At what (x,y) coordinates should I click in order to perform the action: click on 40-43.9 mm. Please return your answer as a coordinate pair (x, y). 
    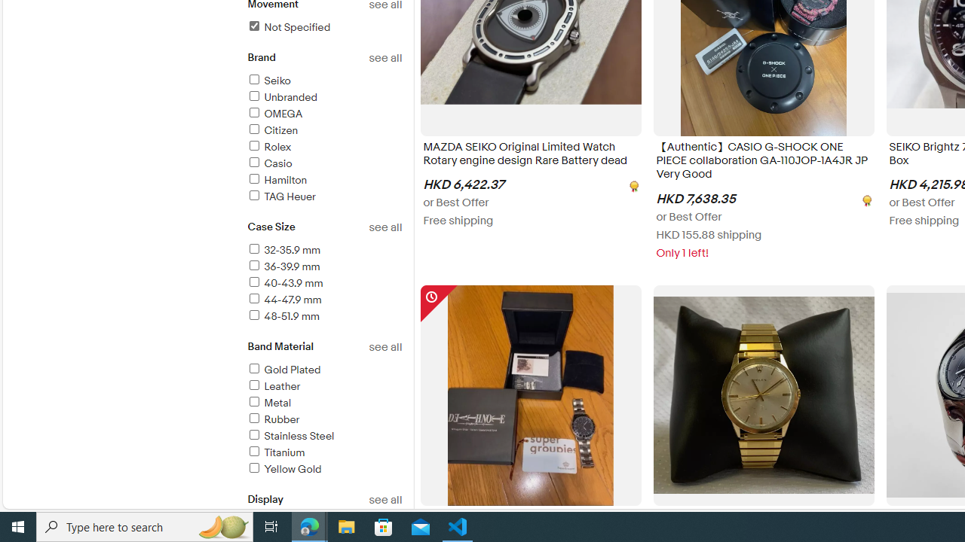
    Looking at the image, I should click on (324, 284).